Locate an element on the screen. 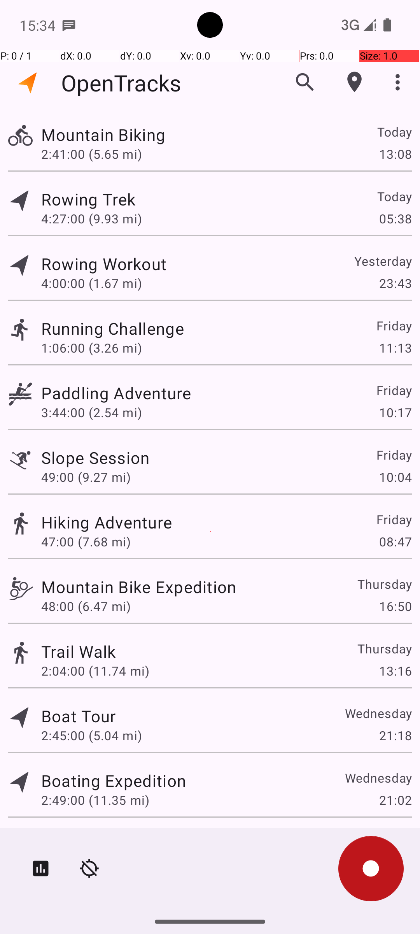  Rowing Trek is located at coordinates (88, 199).